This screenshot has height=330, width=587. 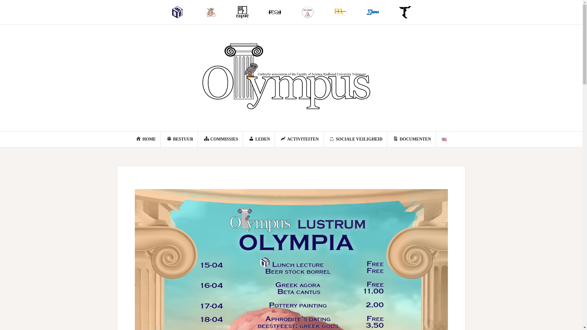 I want to click on SOCIALE VEILIGHEID, so click(x=356, y=139).